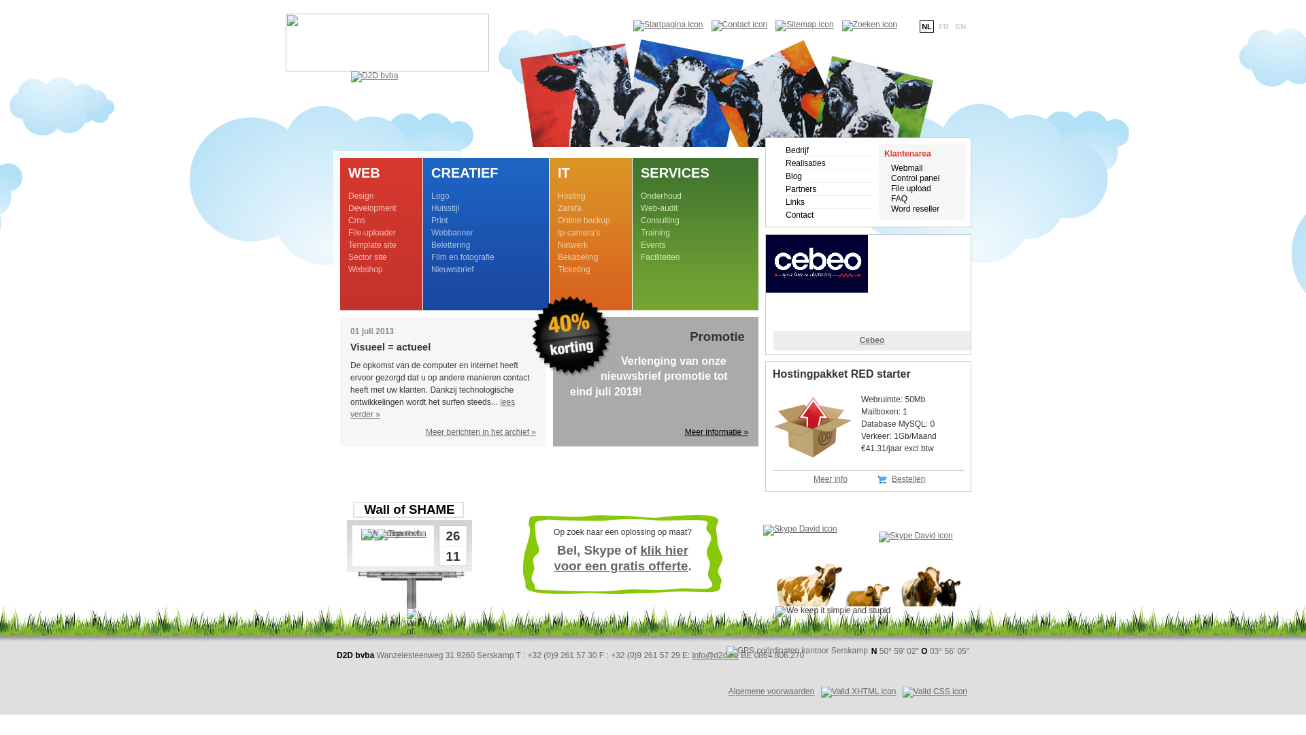  Describe the element at coordinates (656, 233) in the screenshot. I see `Training` at that location.